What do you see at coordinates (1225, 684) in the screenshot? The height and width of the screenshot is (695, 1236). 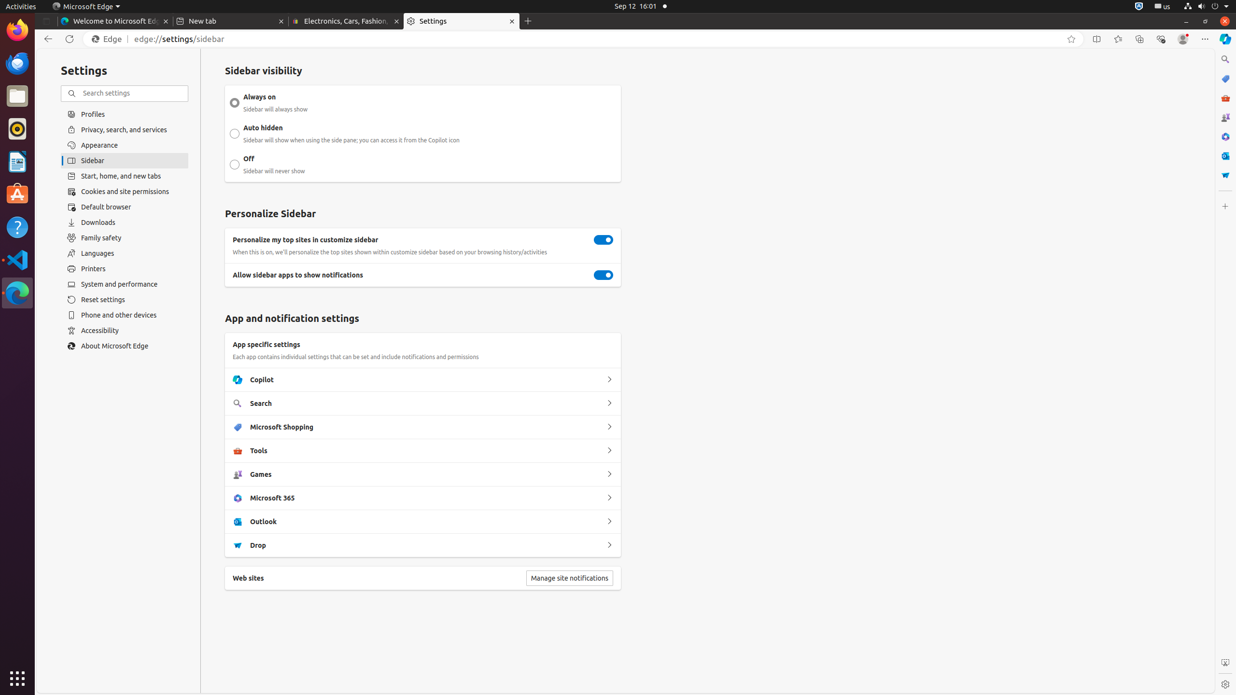 I see `Settings` at bounding box center [1225, 684].